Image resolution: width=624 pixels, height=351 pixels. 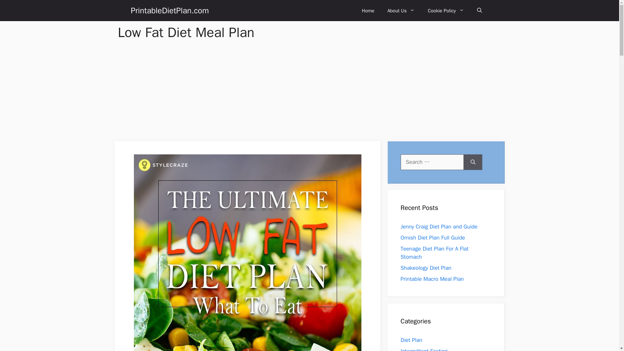 What do you see at coordinates (426, 268) in the screenshot?
I see `Shakeology Diet Plan` at bounding box center [426, 268].